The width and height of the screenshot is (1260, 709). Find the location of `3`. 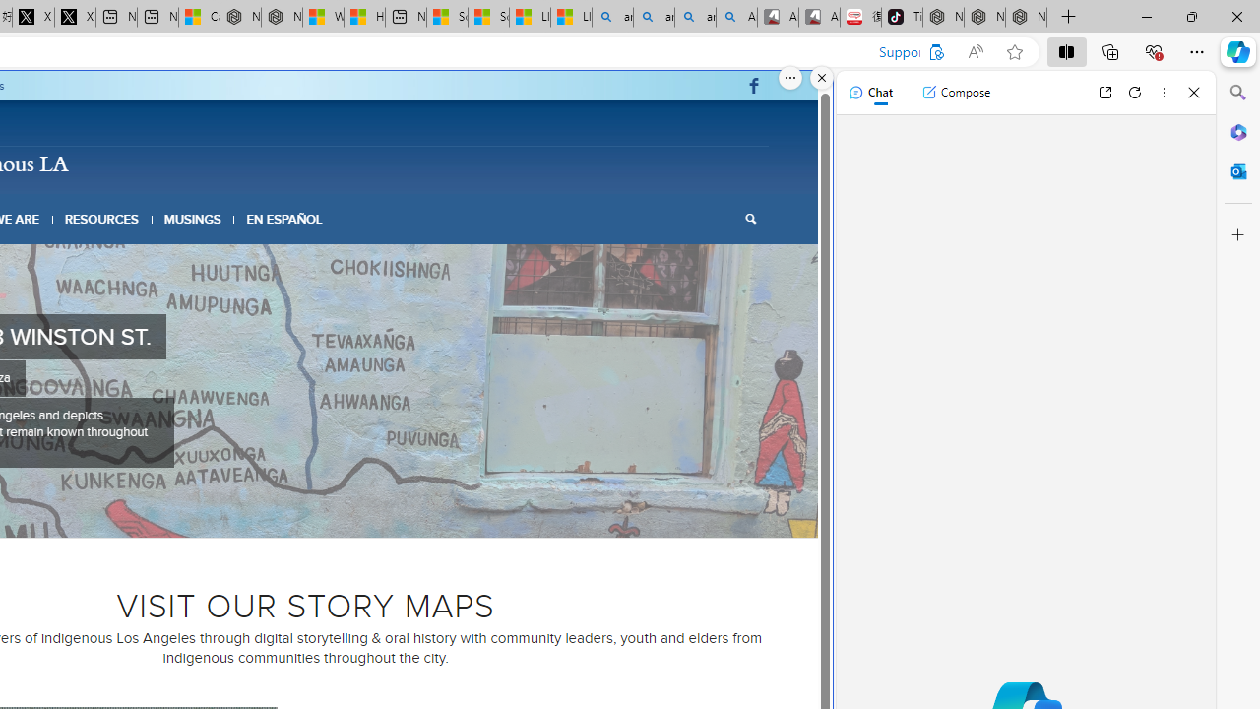

3 is located at coordinates (282, 514).